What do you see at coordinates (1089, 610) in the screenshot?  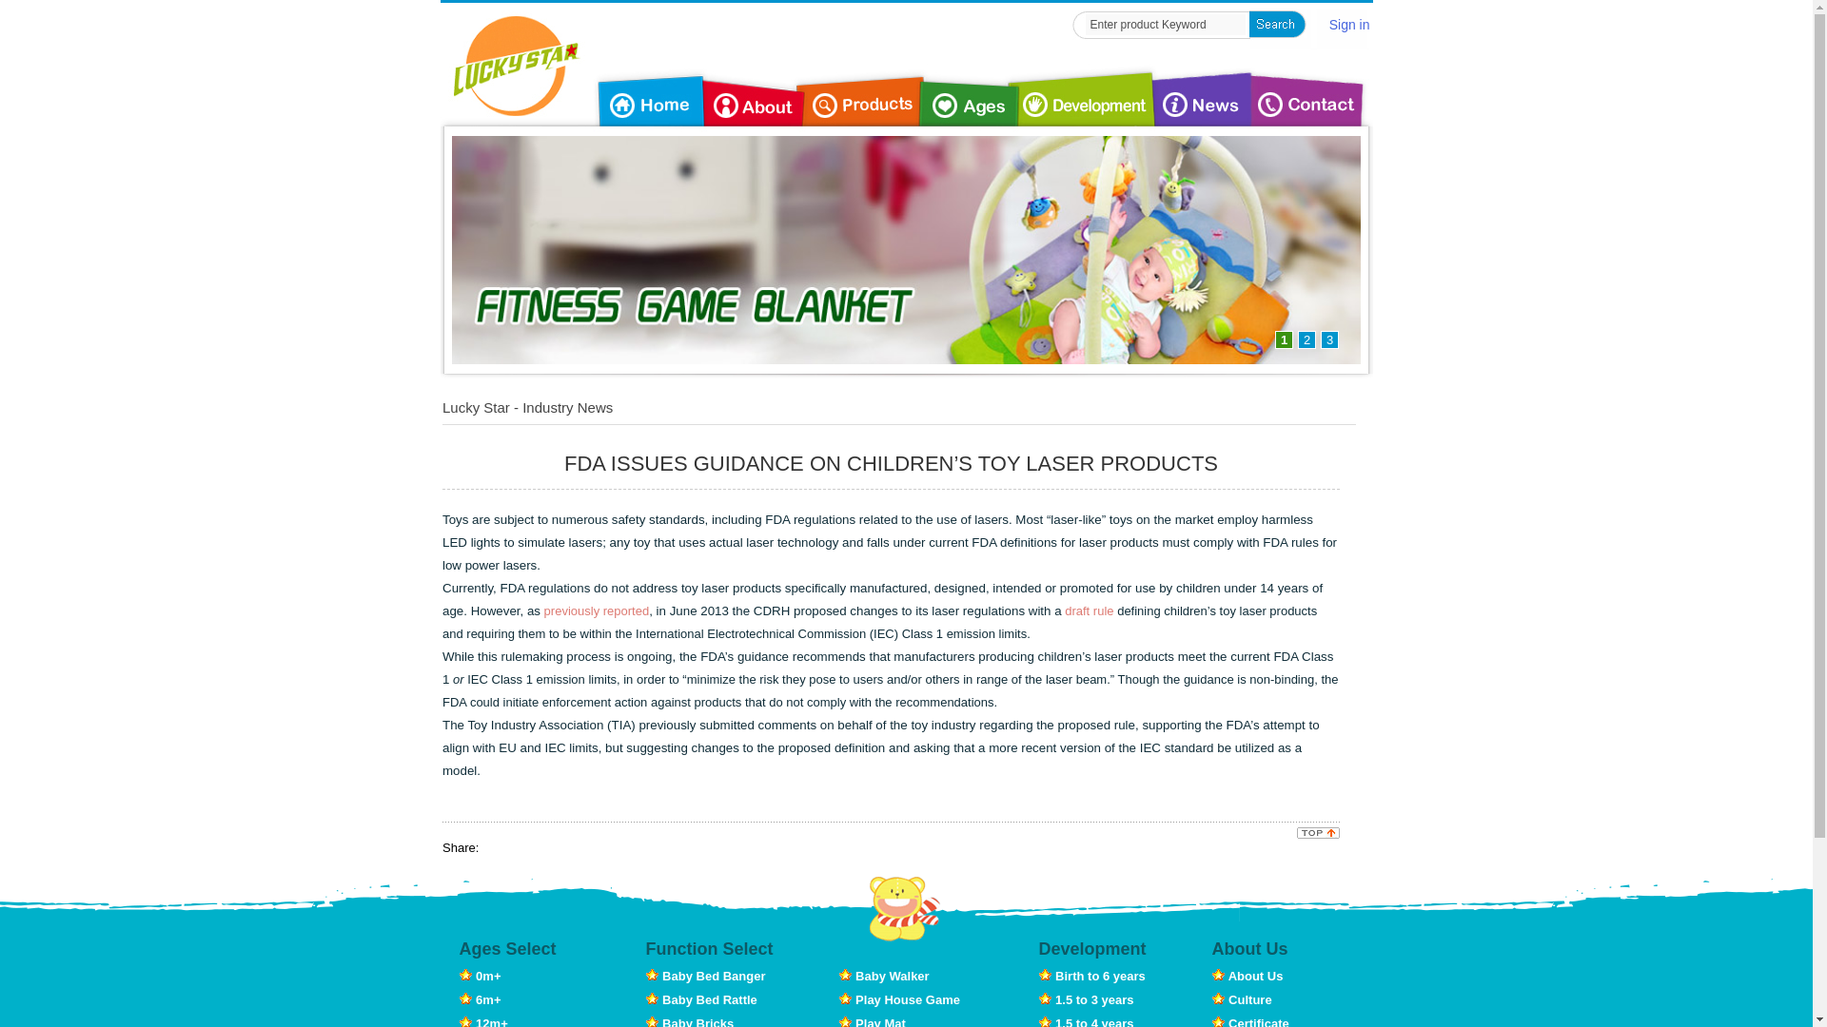 I see `draft rule` at bounding box center [1089, 610].